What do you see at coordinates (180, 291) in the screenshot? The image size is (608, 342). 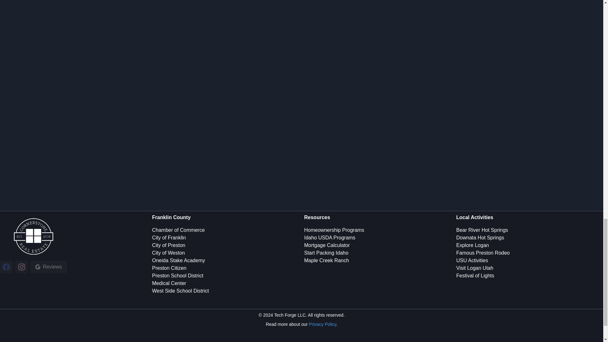 I see `West Side School District` at bounding box center [180, 291].